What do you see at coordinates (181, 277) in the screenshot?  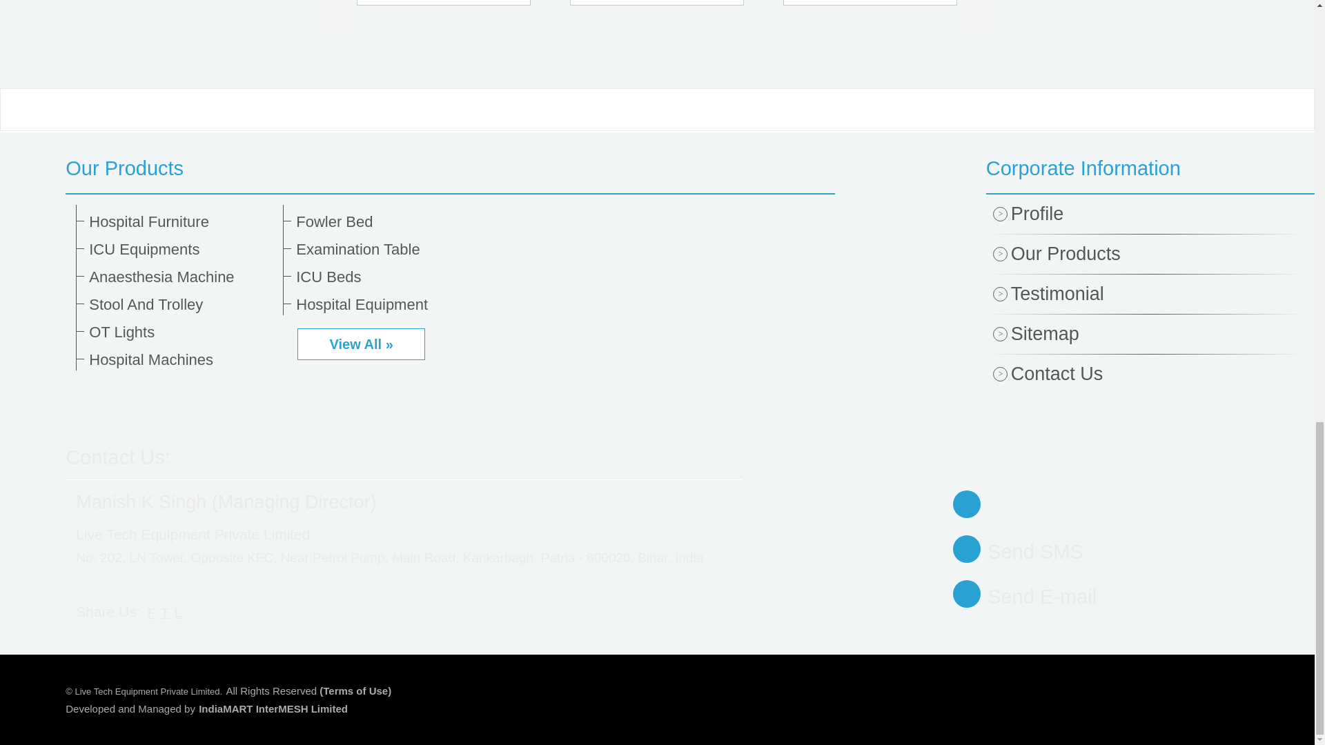 I see `Anaesthesia Machine` at bounding box center [181, 277].